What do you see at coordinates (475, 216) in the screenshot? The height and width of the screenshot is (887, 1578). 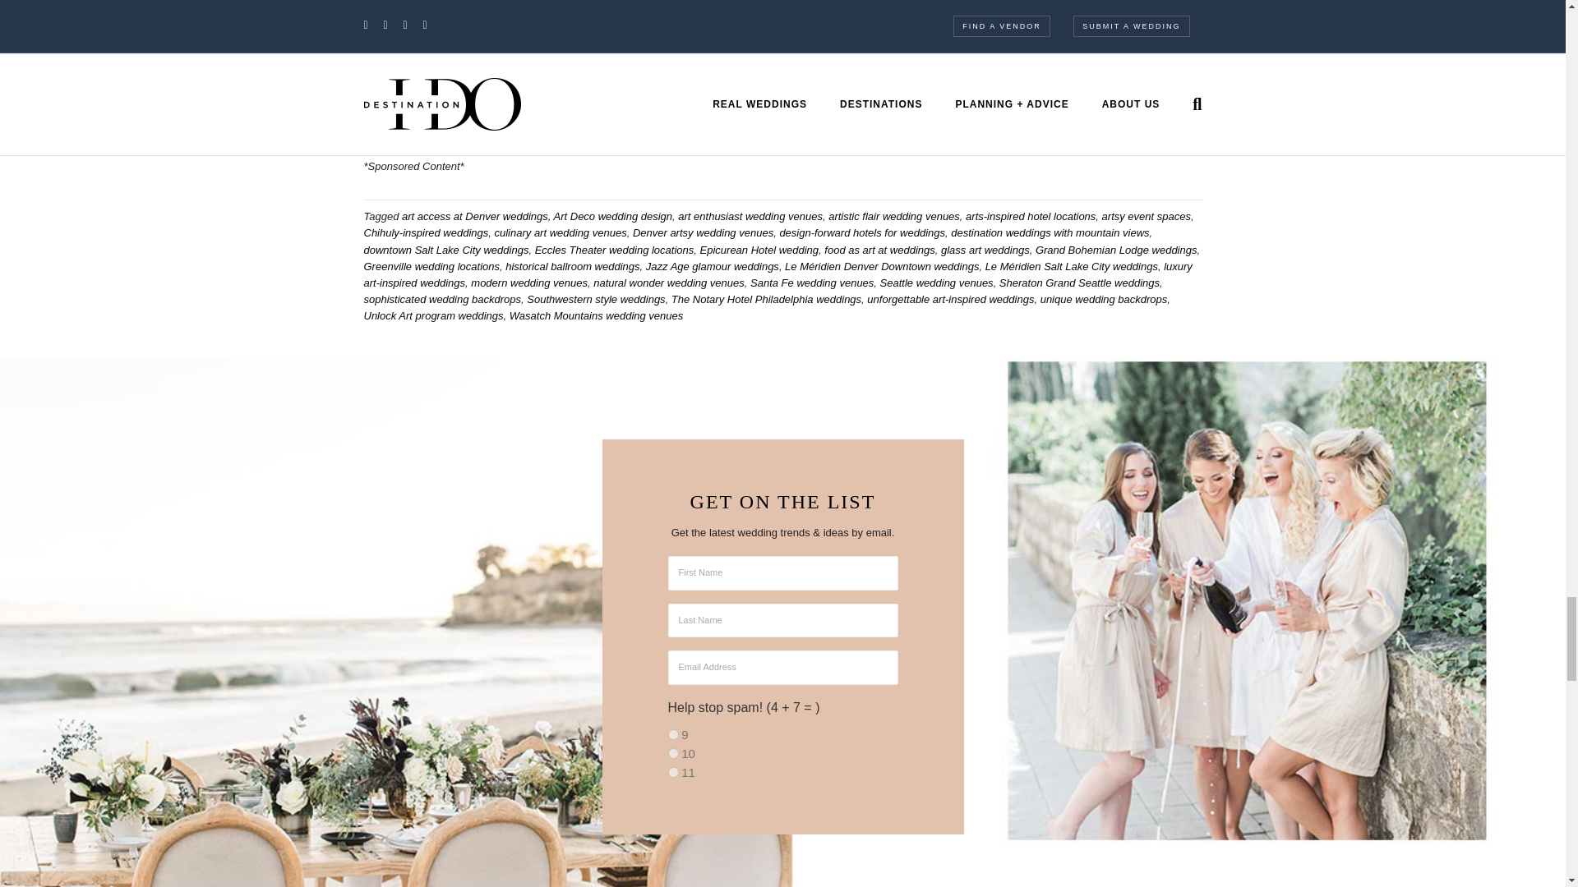 I see `art access at Denver weddings` at bounding box center [475, 216].